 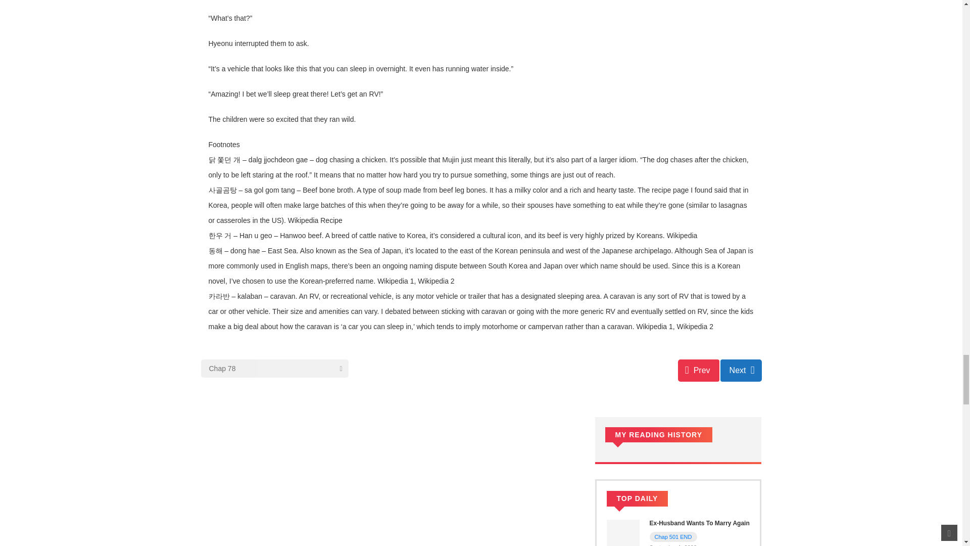 I want to click on Prev, so click(x=699, y=370).